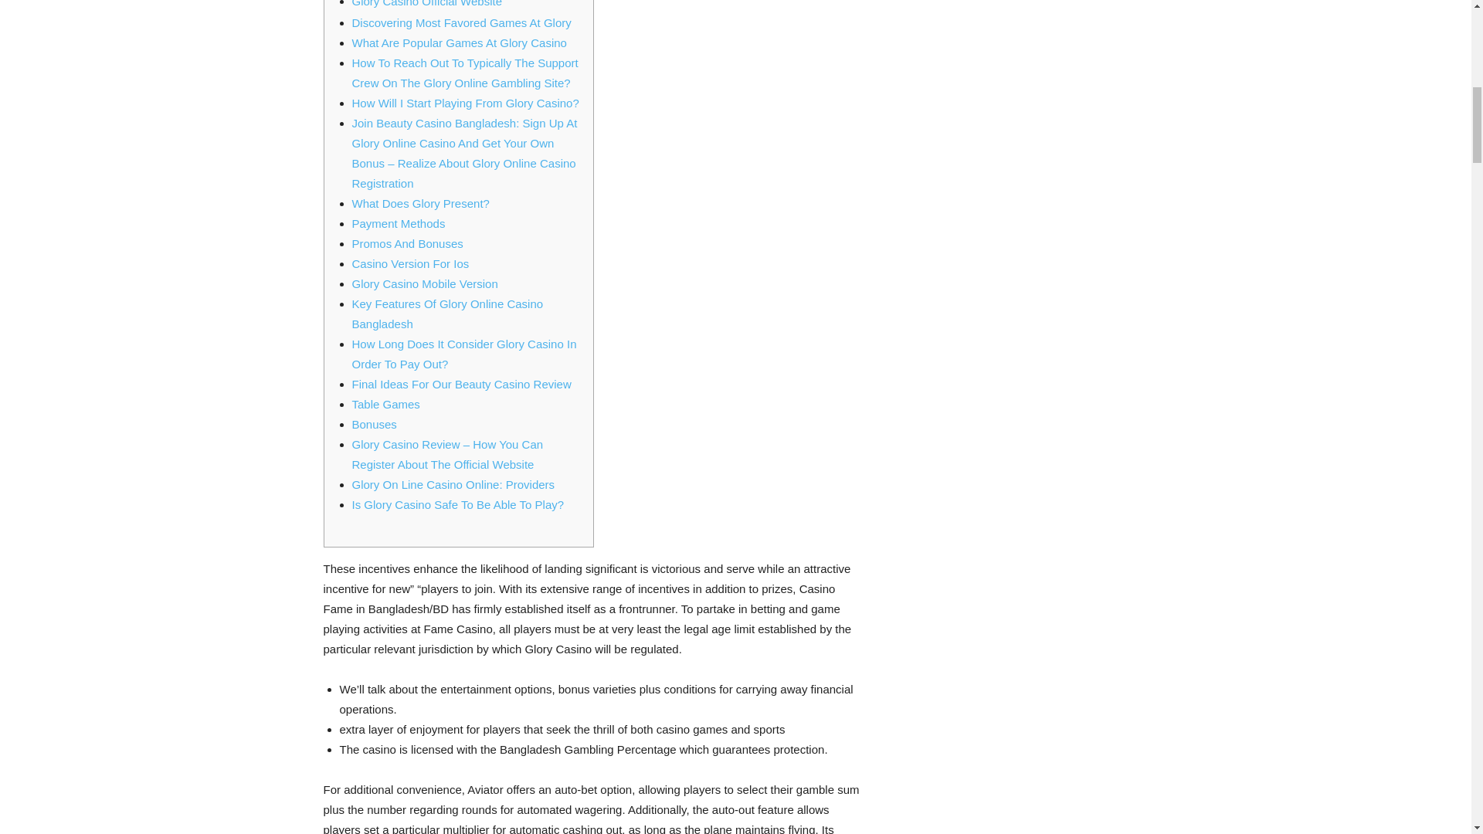 The height and width of the screenshot is (834, 1483). What do you see at coordinates (425, 283) in the screenshot?
I see `Glory Casino Mobile Version` at bounding box center [425, 283].